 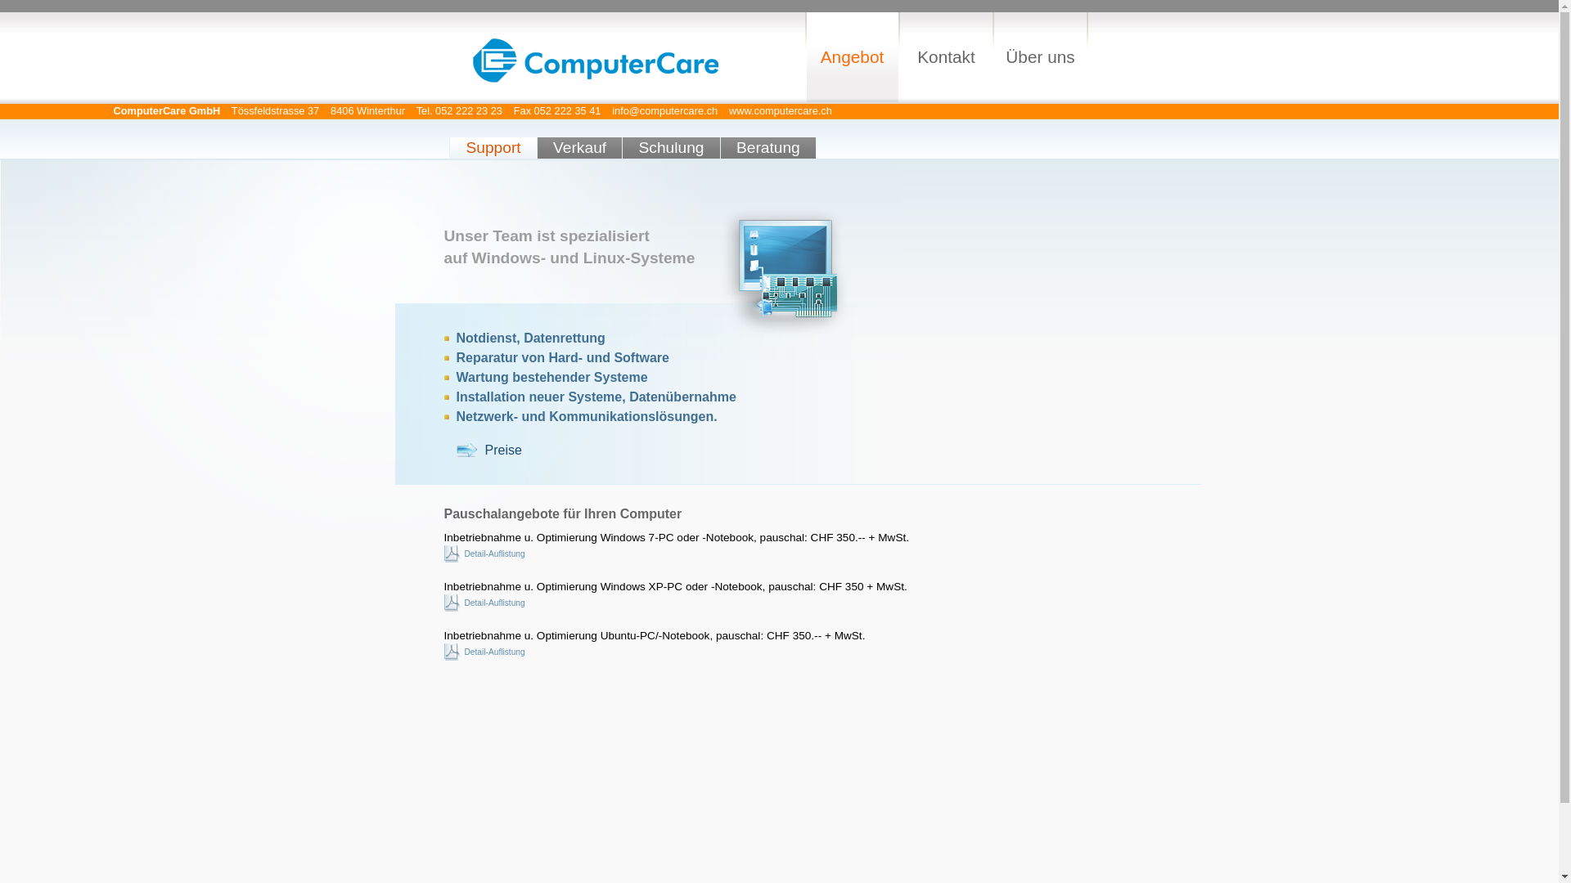 What do you see at coordinates (493, 148) in the screenshot?
I see `Support` at bounding box center [493, 148].